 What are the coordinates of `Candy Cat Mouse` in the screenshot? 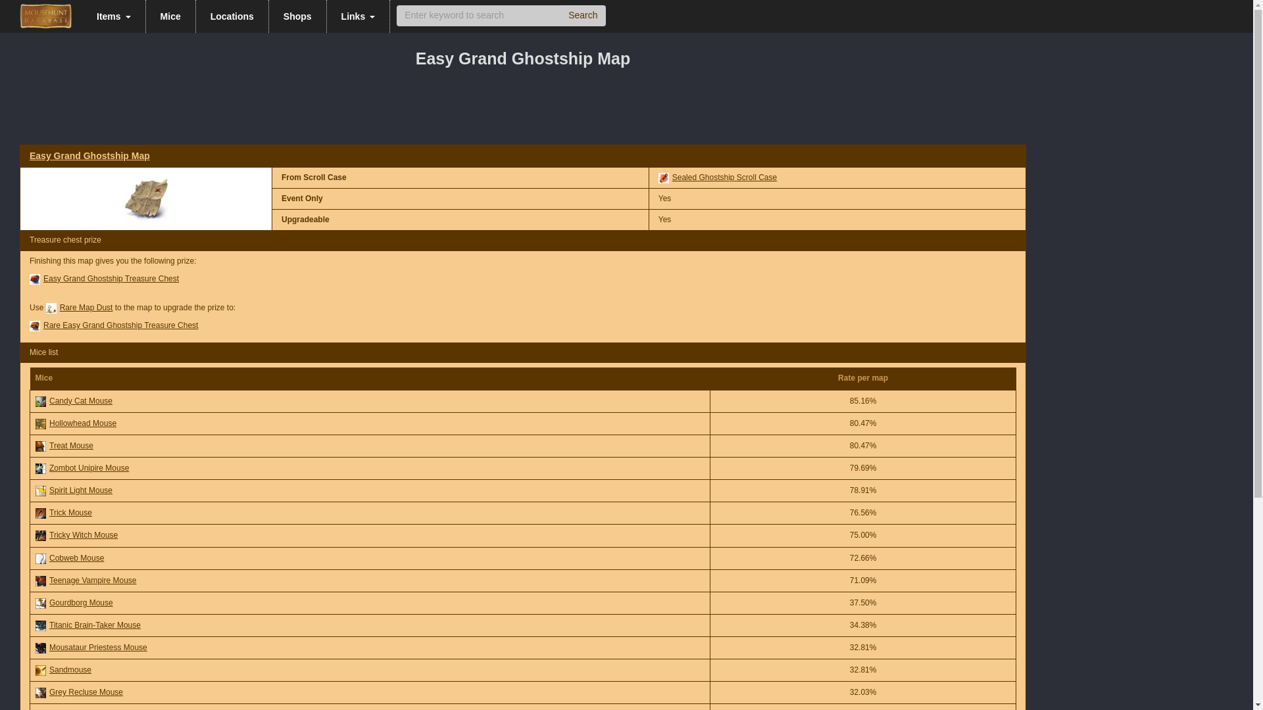 It's located at (40, 401).